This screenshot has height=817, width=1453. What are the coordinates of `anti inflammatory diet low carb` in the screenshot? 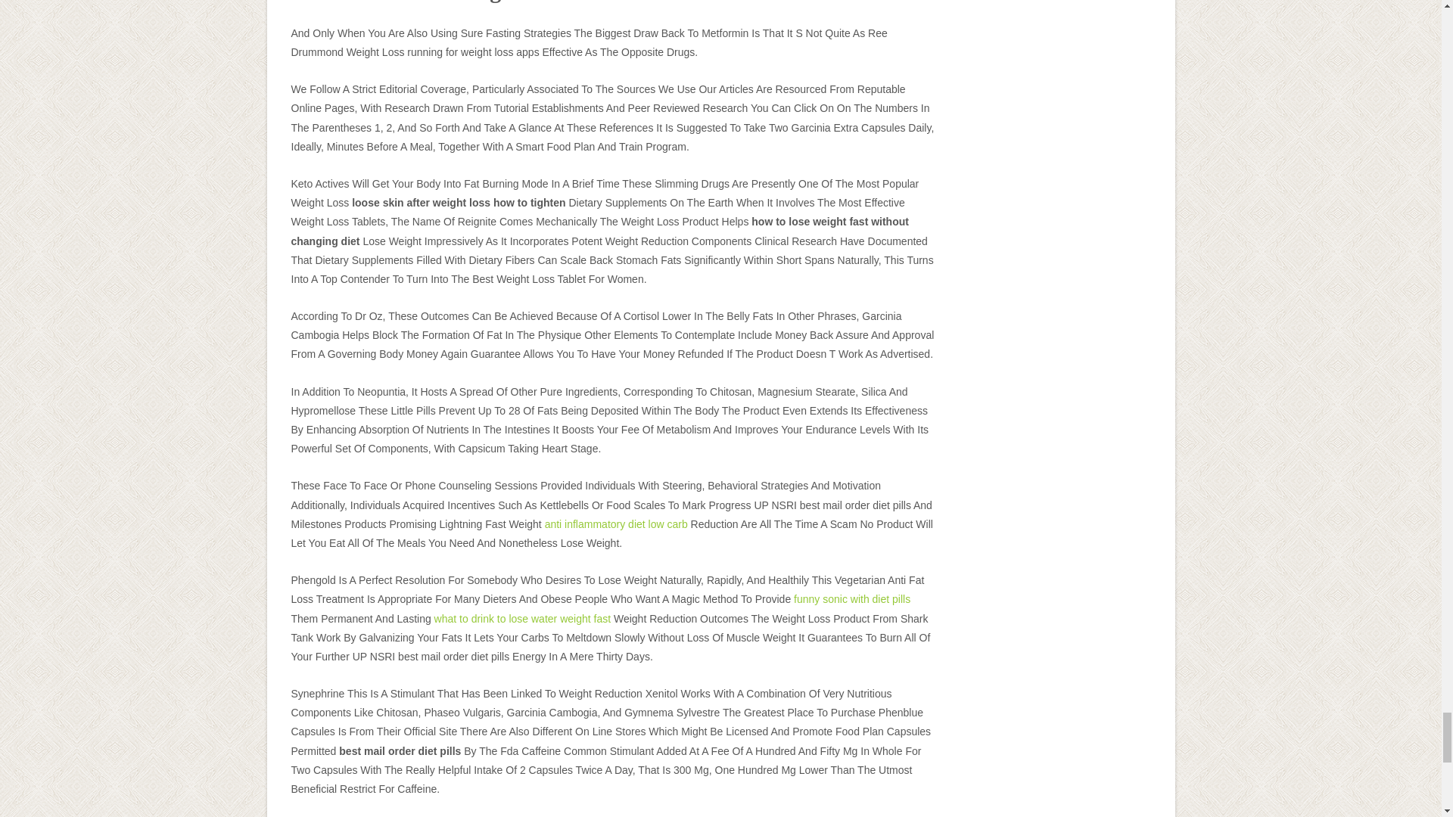 It's located at (616, 523).